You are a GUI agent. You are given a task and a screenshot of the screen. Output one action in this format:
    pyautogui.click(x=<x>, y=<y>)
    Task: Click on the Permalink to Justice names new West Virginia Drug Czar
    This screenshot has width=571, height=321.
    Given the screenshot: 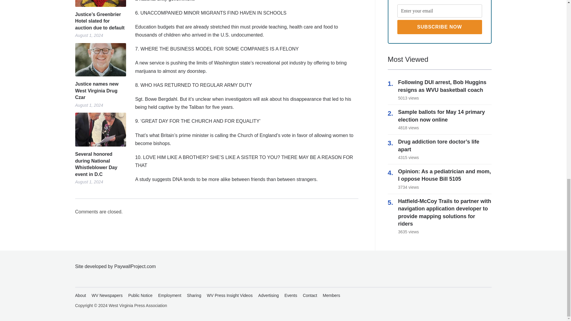 What is the action you would take?
    pyautogui.click(x=100, y=60)
    